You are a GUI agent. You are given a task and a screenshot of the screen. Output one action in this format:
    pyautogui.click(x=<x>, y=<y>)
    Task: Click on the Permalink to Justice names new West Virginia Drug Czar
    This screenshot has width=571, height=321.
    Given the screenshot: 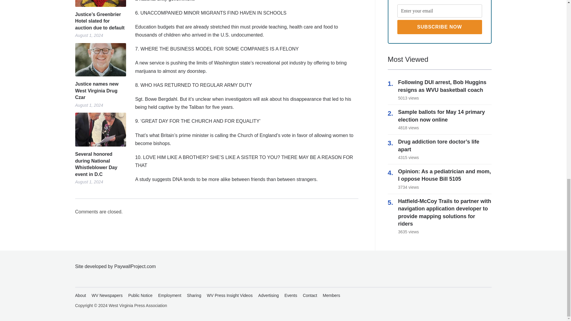 What is the action you would take?
    pyautogui.click(x=100, y=60)
    